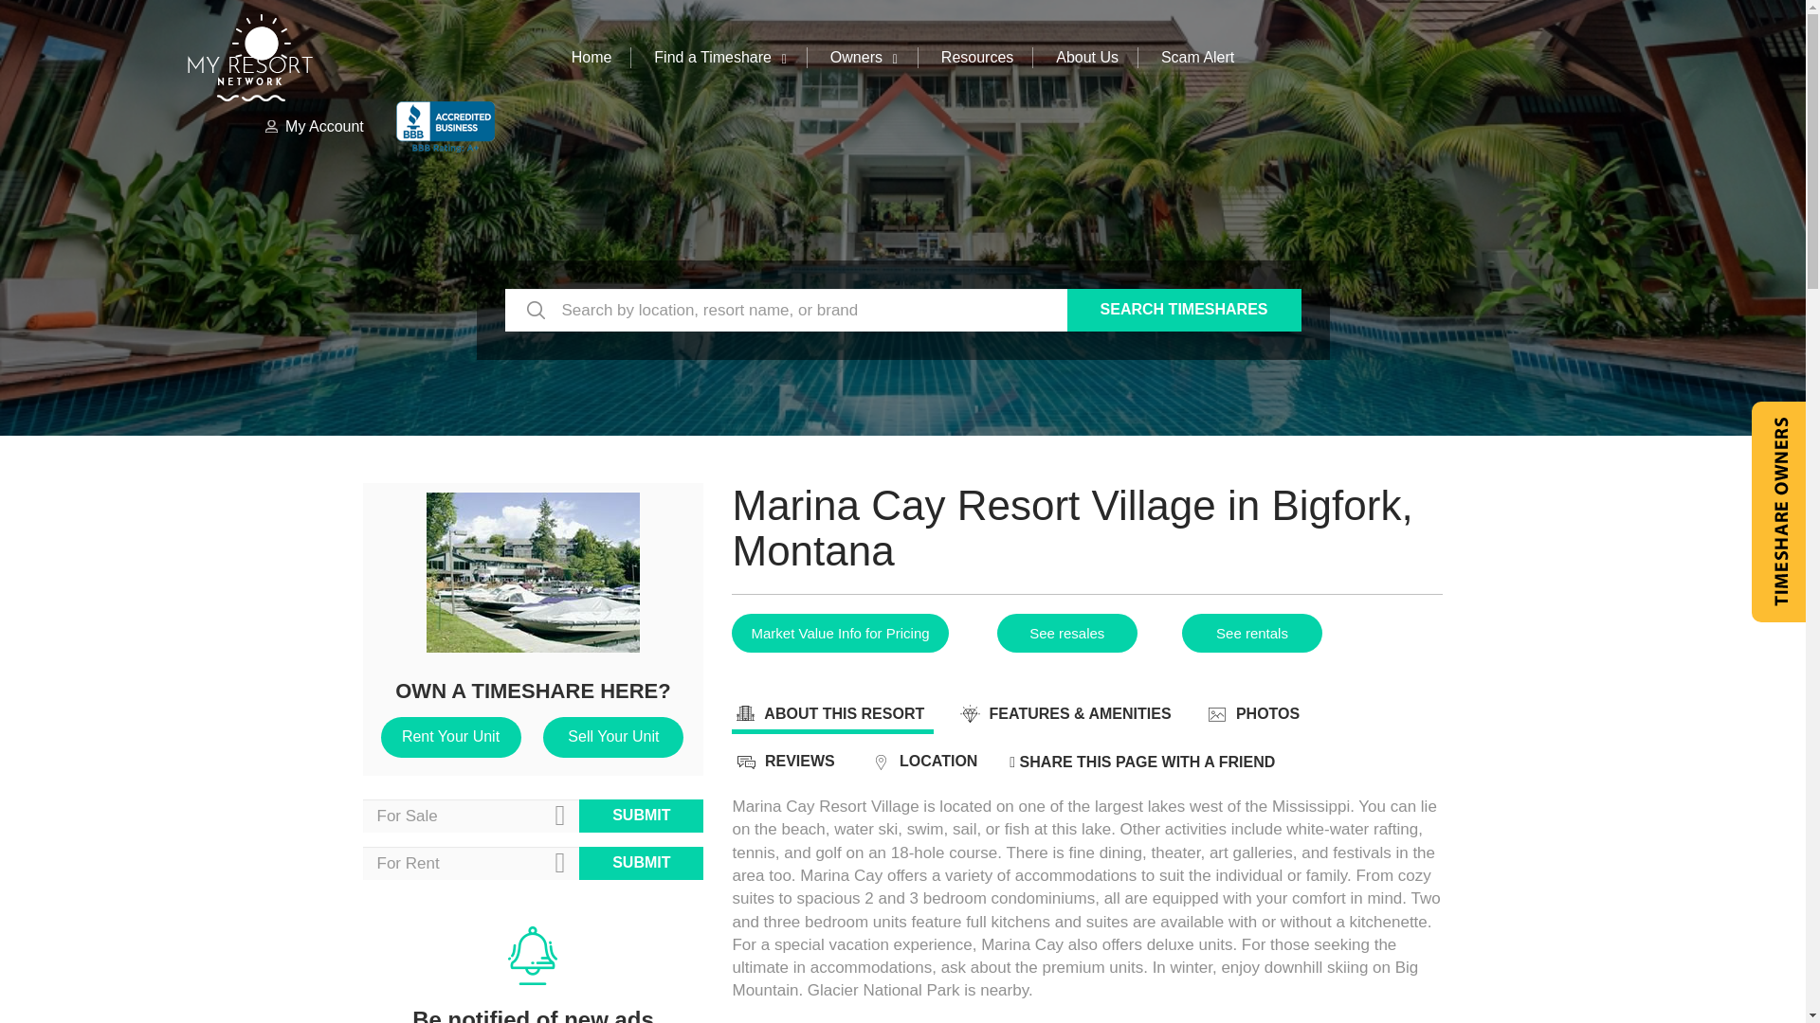 The height and width of the screenshot is (1023, 1820). Describe the element at coordinates (641, 863) in the screenshot. I see `SUBMIT` at that location.